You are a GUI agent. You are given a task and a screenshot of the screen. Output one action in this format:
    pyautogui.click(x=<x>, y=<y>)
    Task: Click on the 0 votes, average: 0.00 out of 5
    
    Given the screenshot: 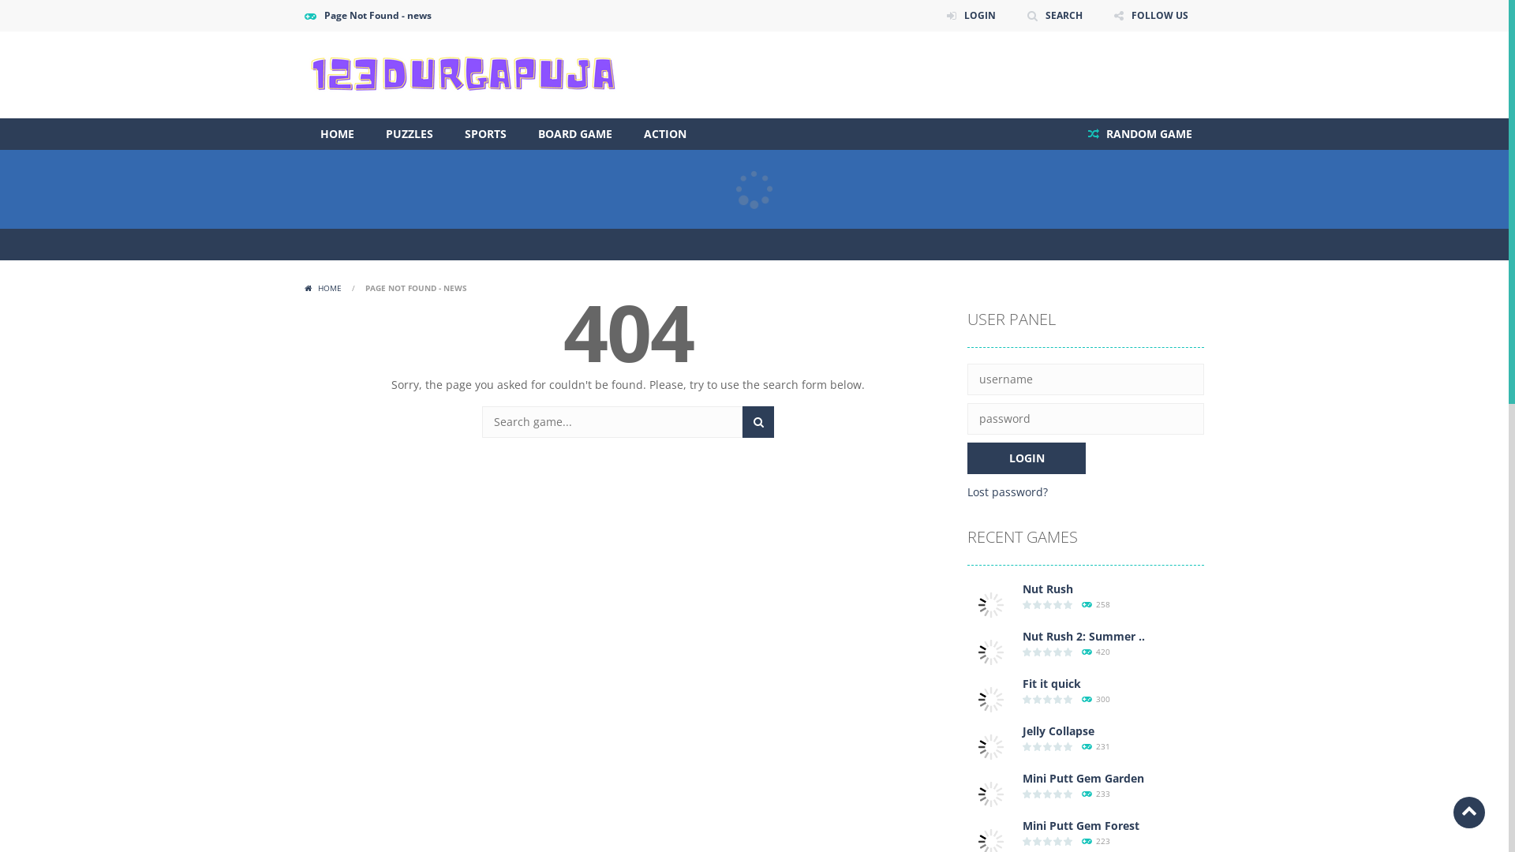 What is the action you would take?
    pyautogui.click(x=1068, y=794)
    